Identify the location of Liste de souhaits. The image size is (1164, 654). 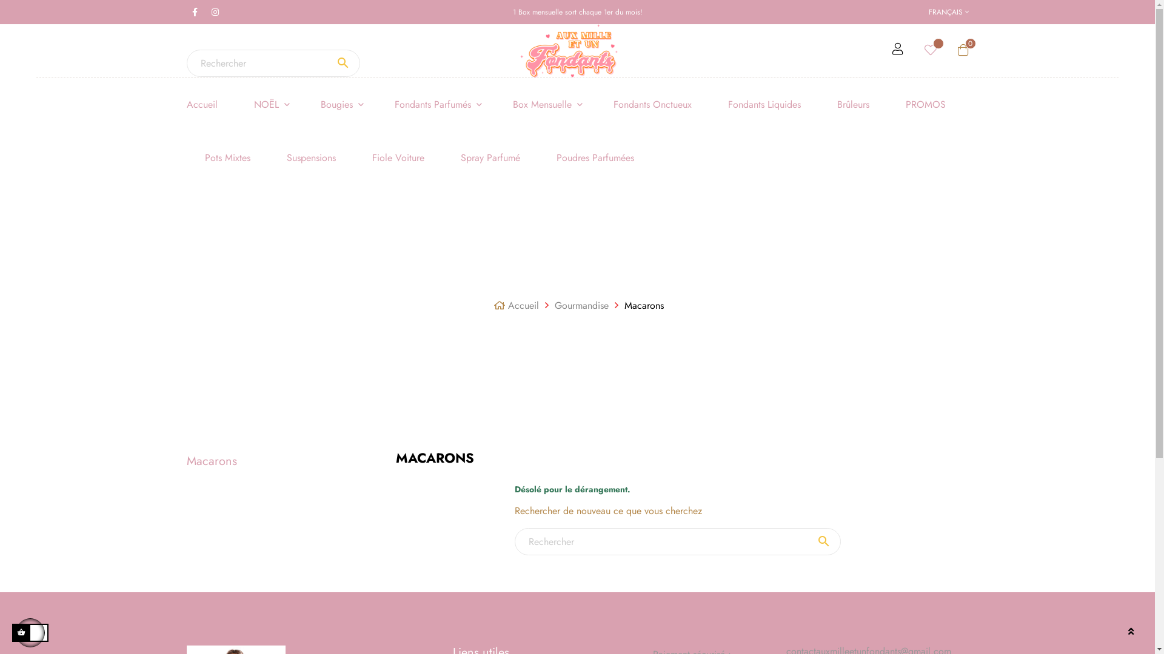
(930, 51).